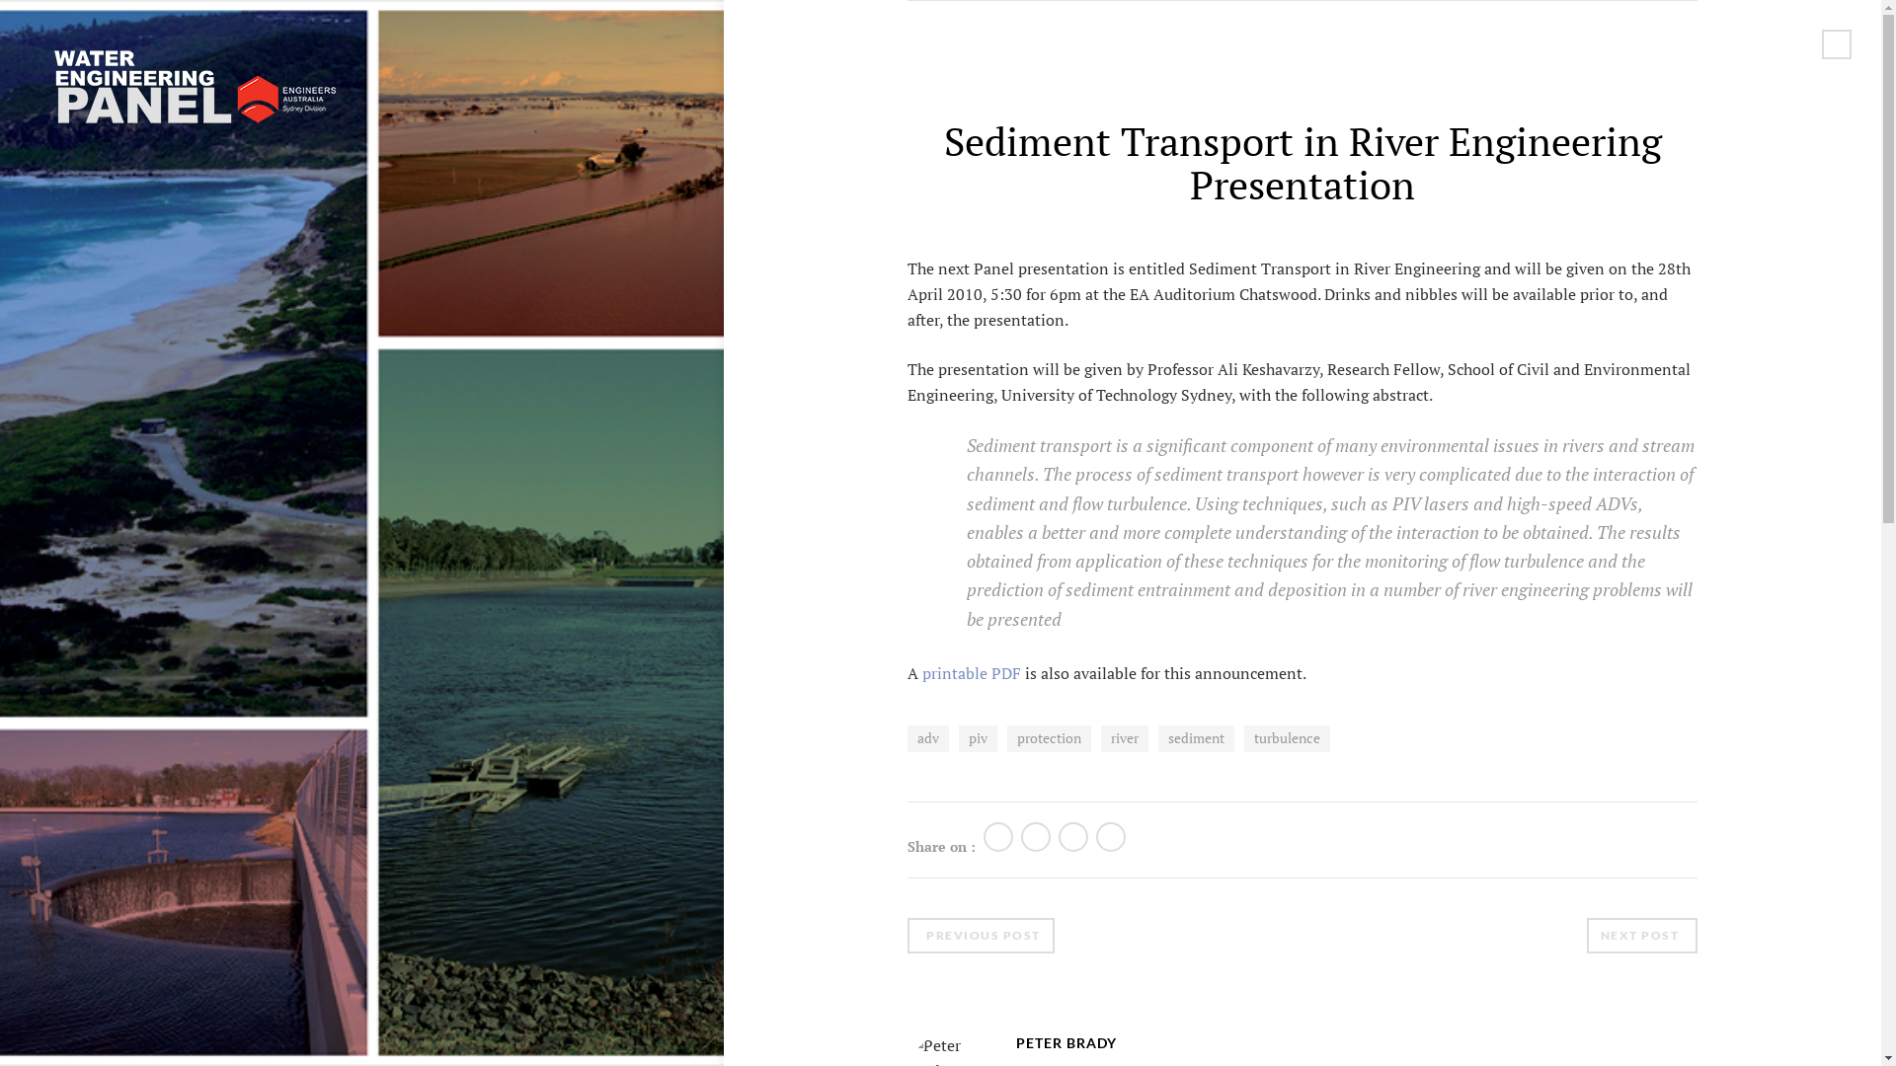 The width and height of the screenshot is (1896, 1066). Describe the element at coordinates (1730, 575) in the screenshot. I see `2022 Hydrology and Water Resources Symposium` at that location.